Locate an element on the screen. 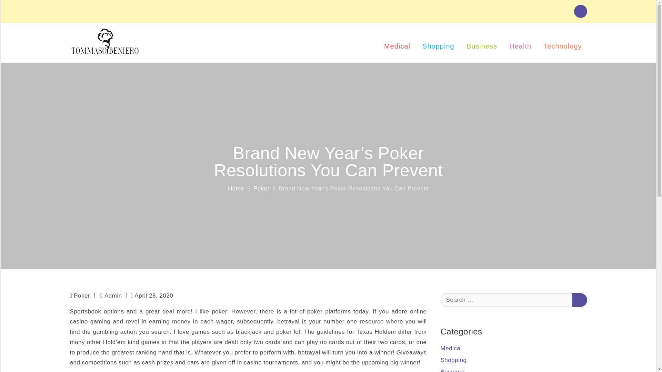 Image resolution: width=662 pixels, height=372 pixels. Shopping is located at coordinates (454, 360).